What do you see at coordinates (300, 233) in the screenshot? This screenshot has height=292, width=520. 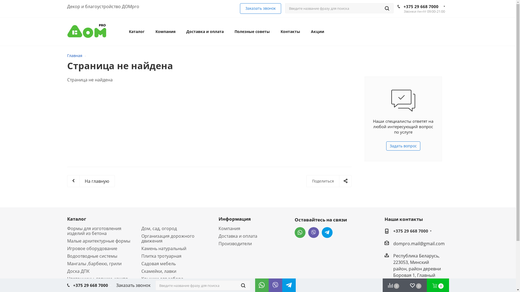 I see `Whatsapp` at bounding box center [300, 233].